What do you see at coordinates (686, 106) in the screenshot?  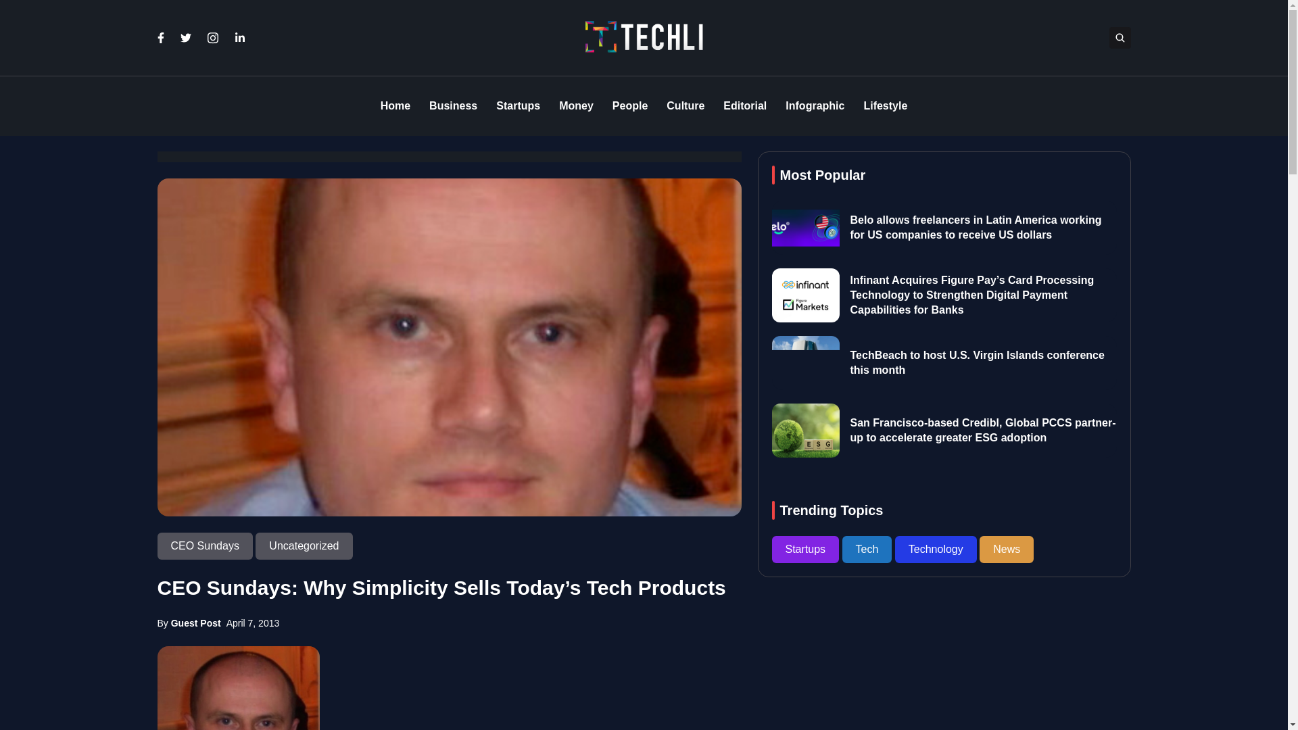 I see `Culture` at bounding box center [686, 106].